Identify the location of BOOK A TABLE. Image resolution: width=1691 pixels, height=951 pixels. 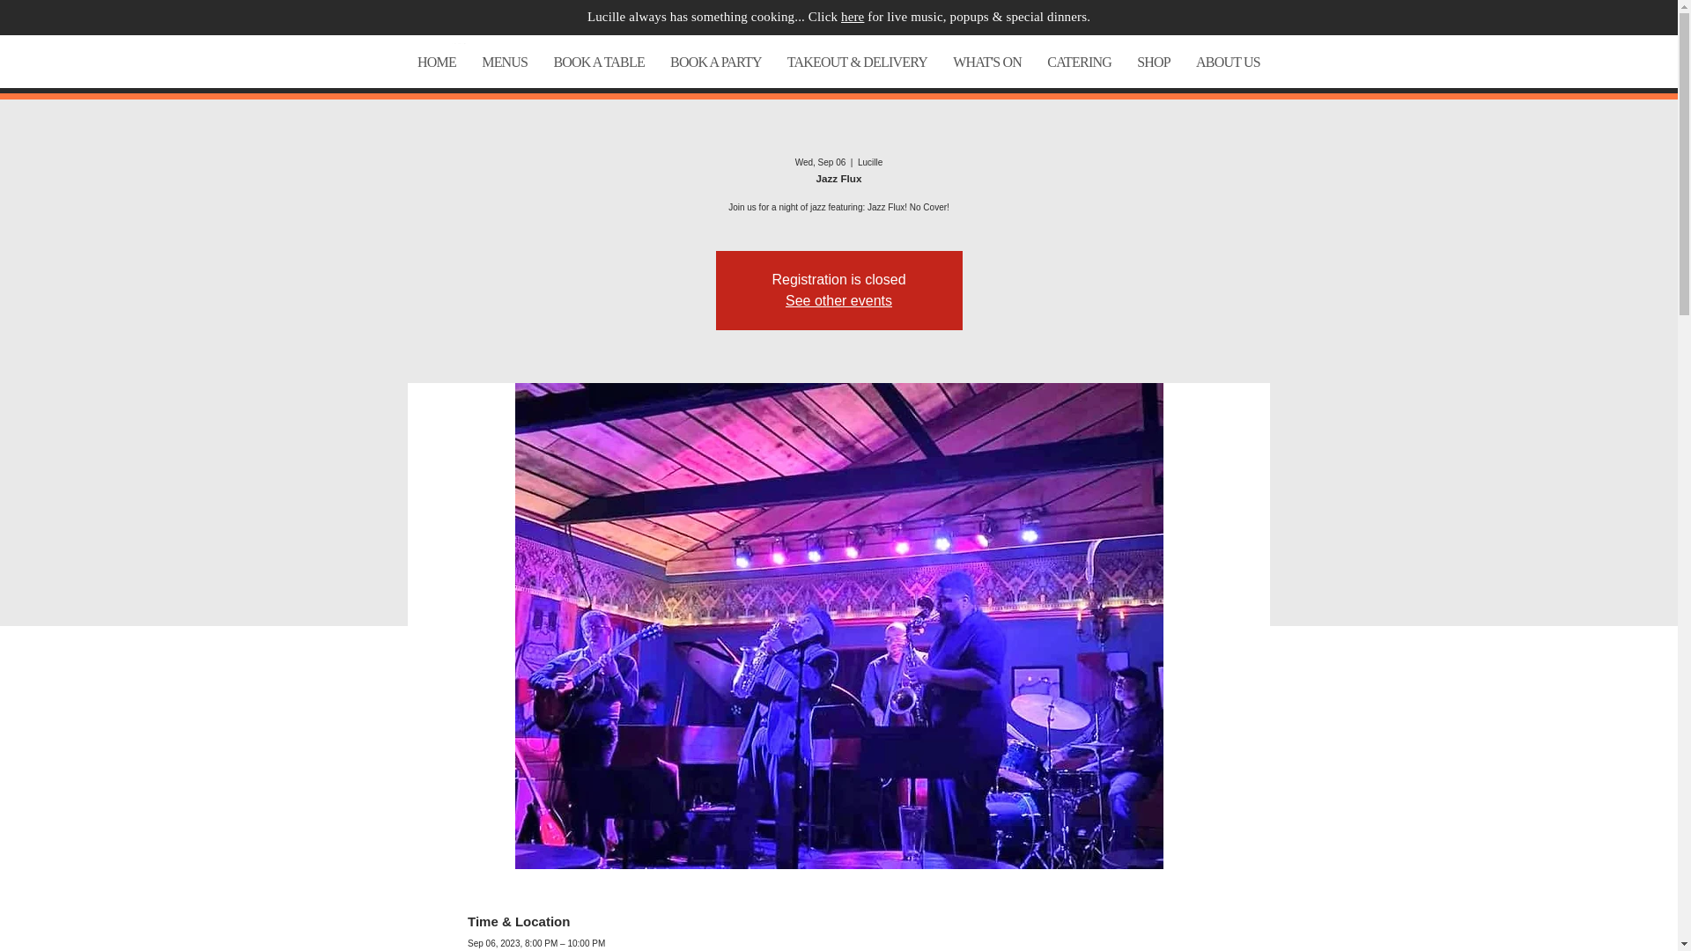
(599, 62).